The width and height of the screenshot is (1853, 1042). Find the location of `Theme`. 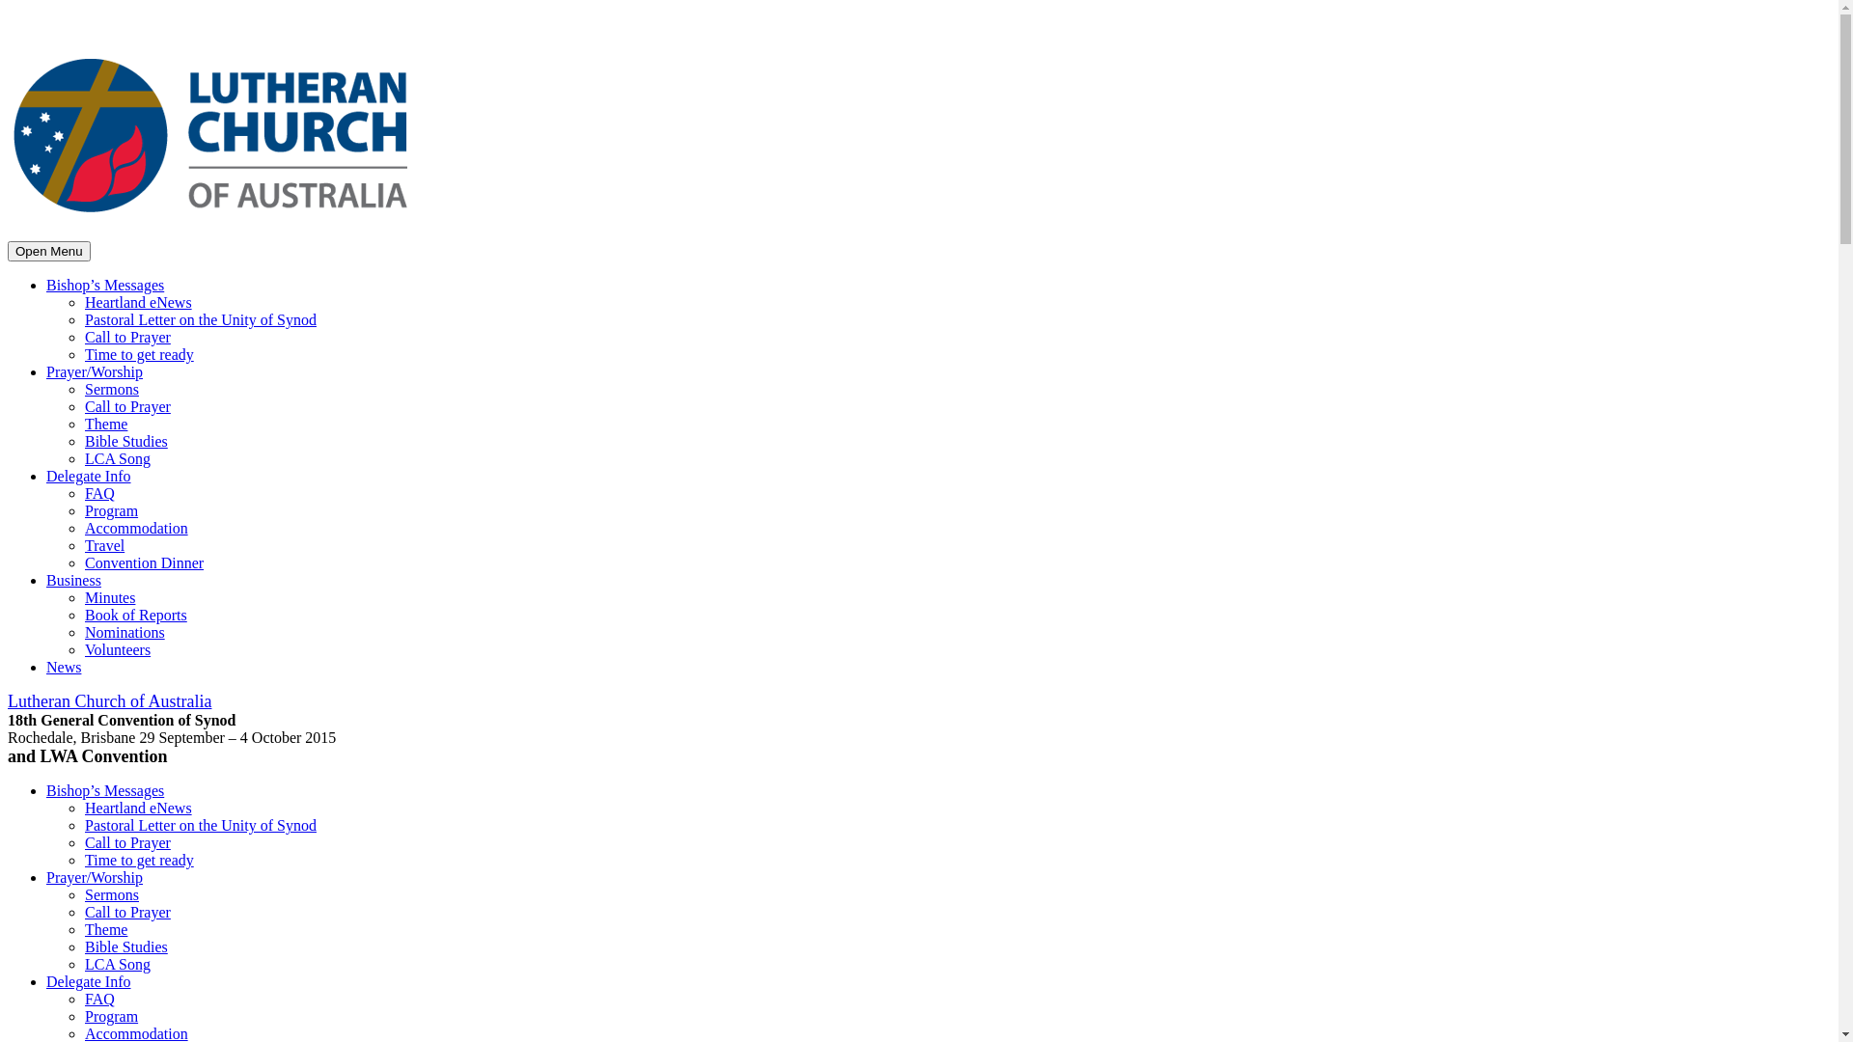

Theme is located at coordinates (106, 930).